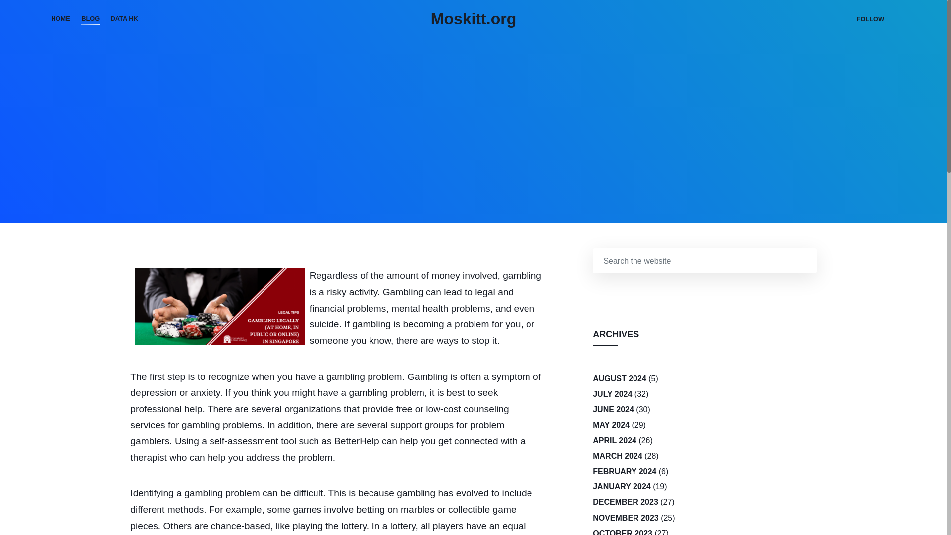  What do you see at coordinates (474, 19) in the screenshot?
I see `Moskitt.org` at bounding box center [474, 19].